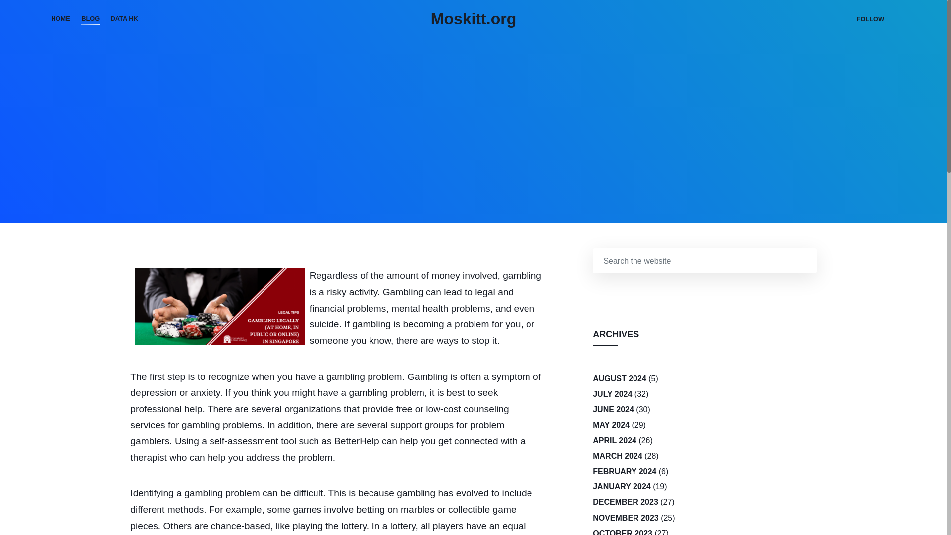  What do you see at coordinates (474, 19) in the screenshot?
I see `Moskitt.org` at bounding box center [474, 19].